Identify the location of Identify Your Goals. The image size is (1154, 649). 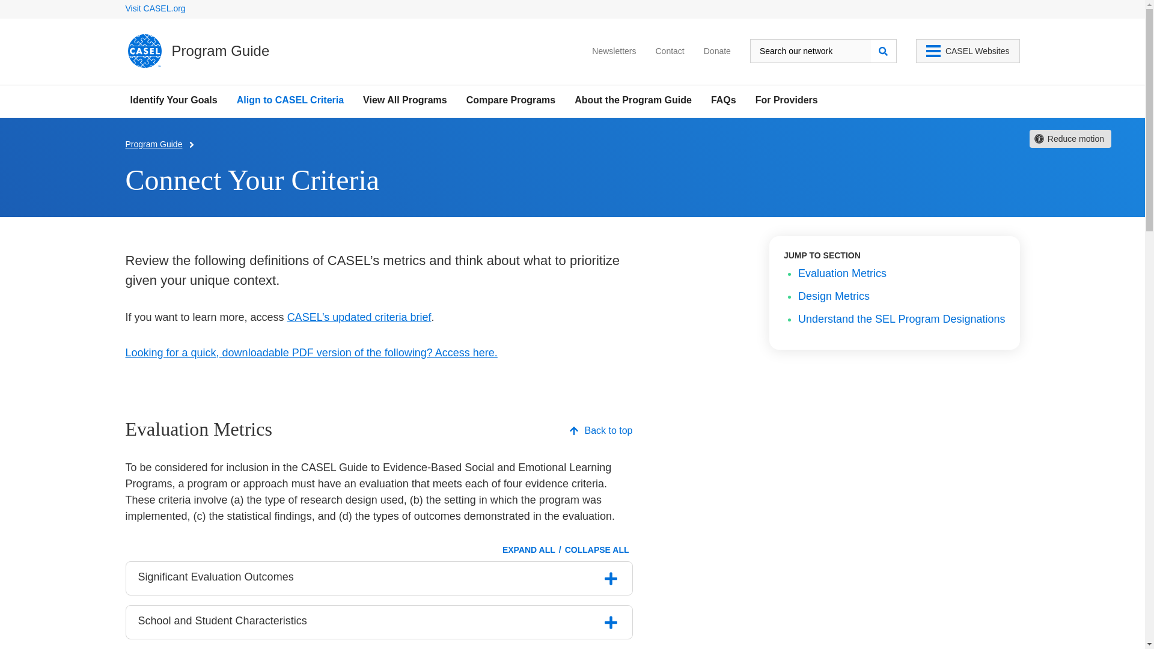
(173, 100).